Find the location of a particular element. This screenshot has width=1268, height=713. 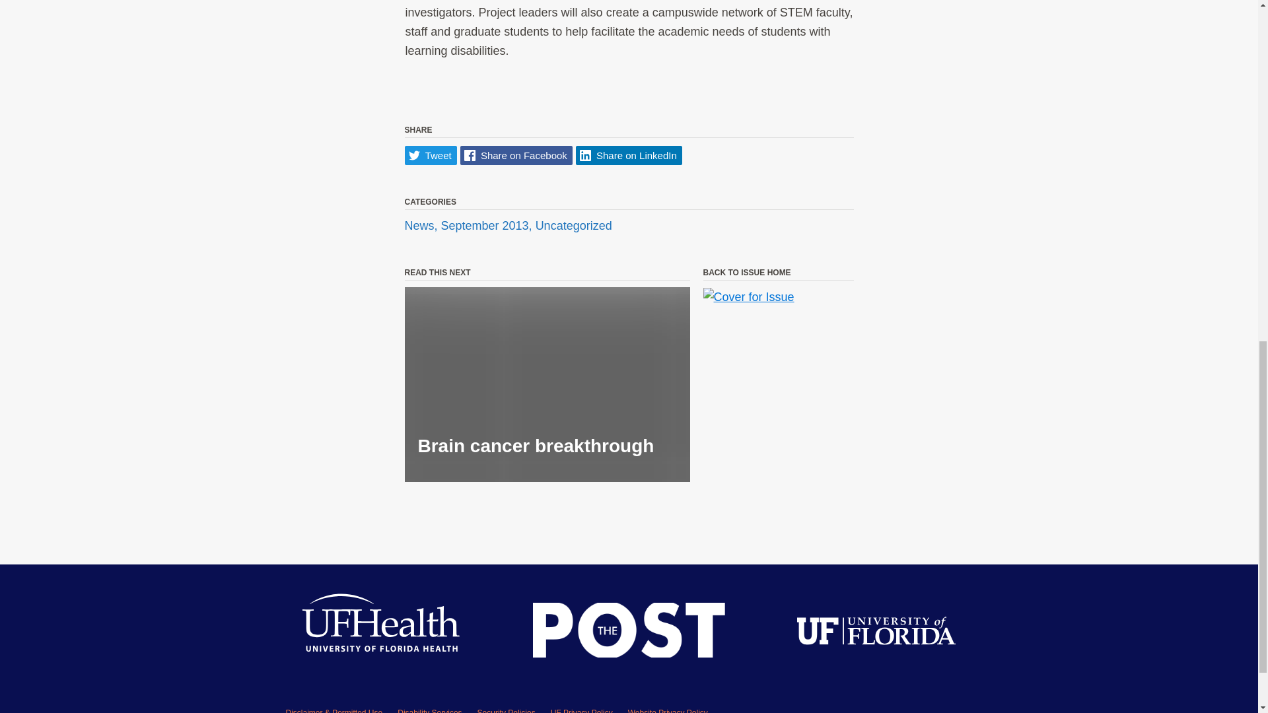

Tweet is located at coordinates (431, 155).